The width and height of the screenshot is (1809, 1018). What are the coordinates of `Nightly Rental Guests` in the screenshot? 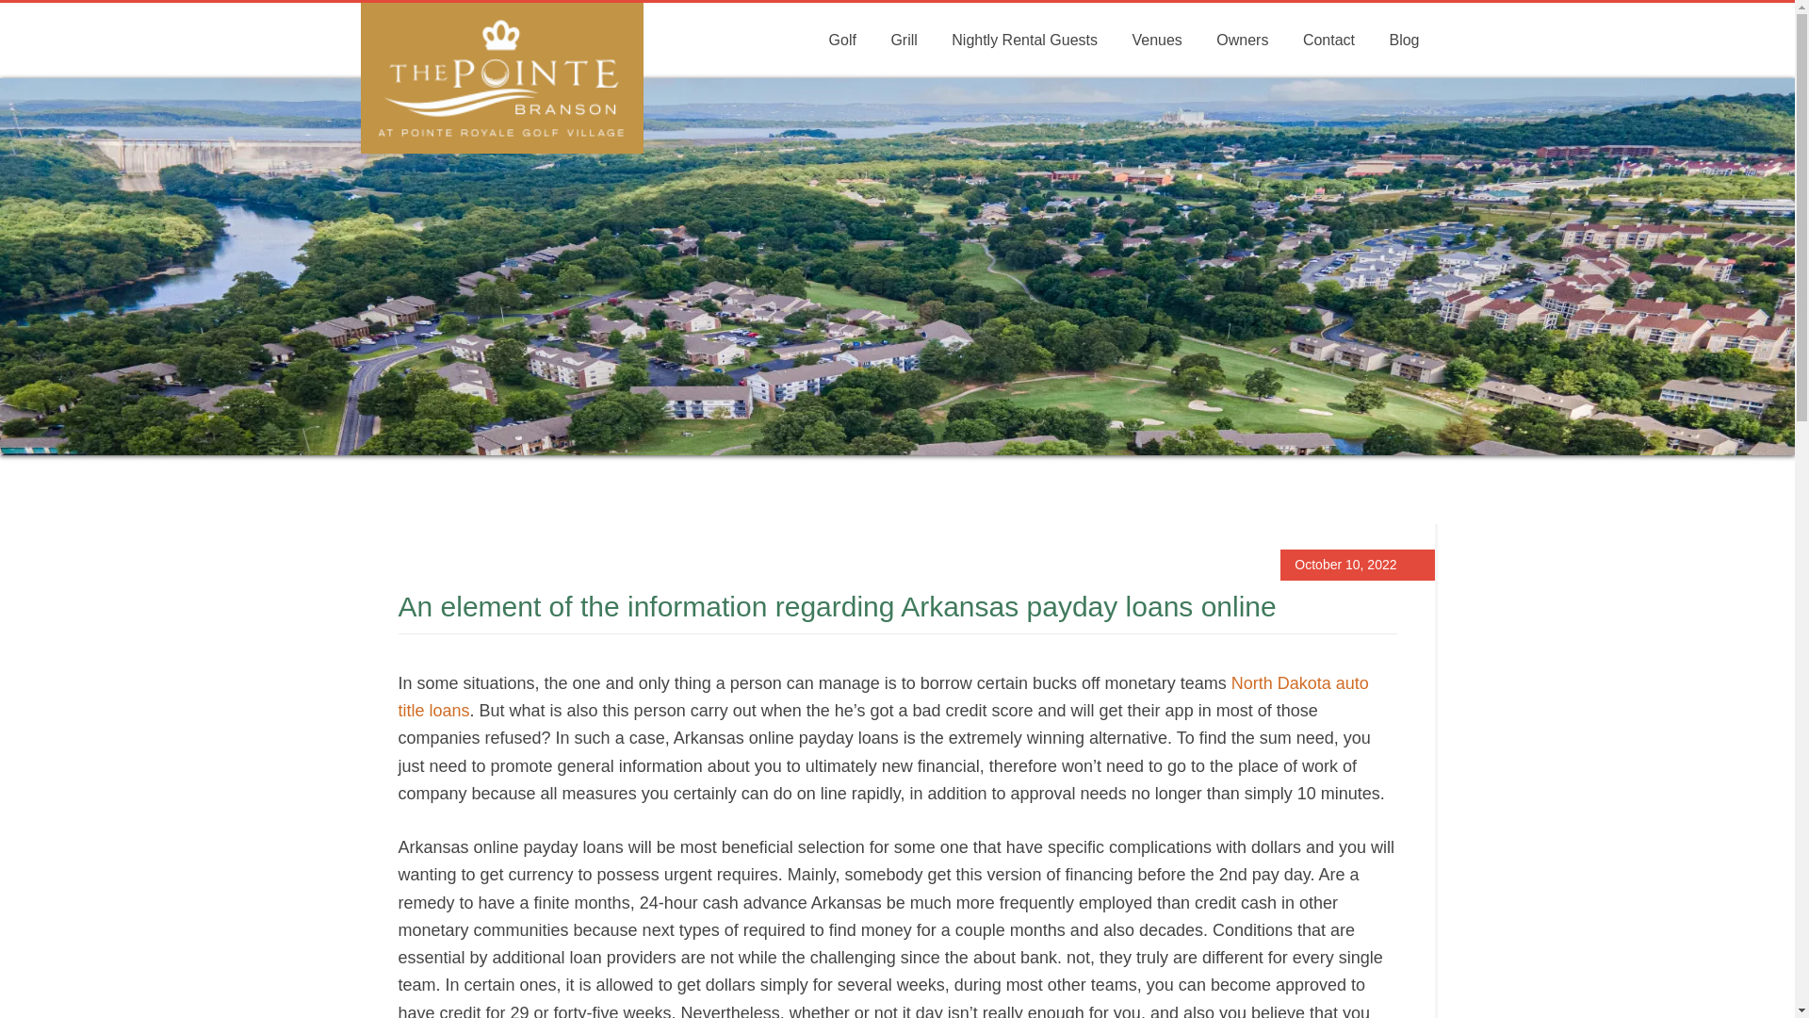 It's located at (1024, 41).